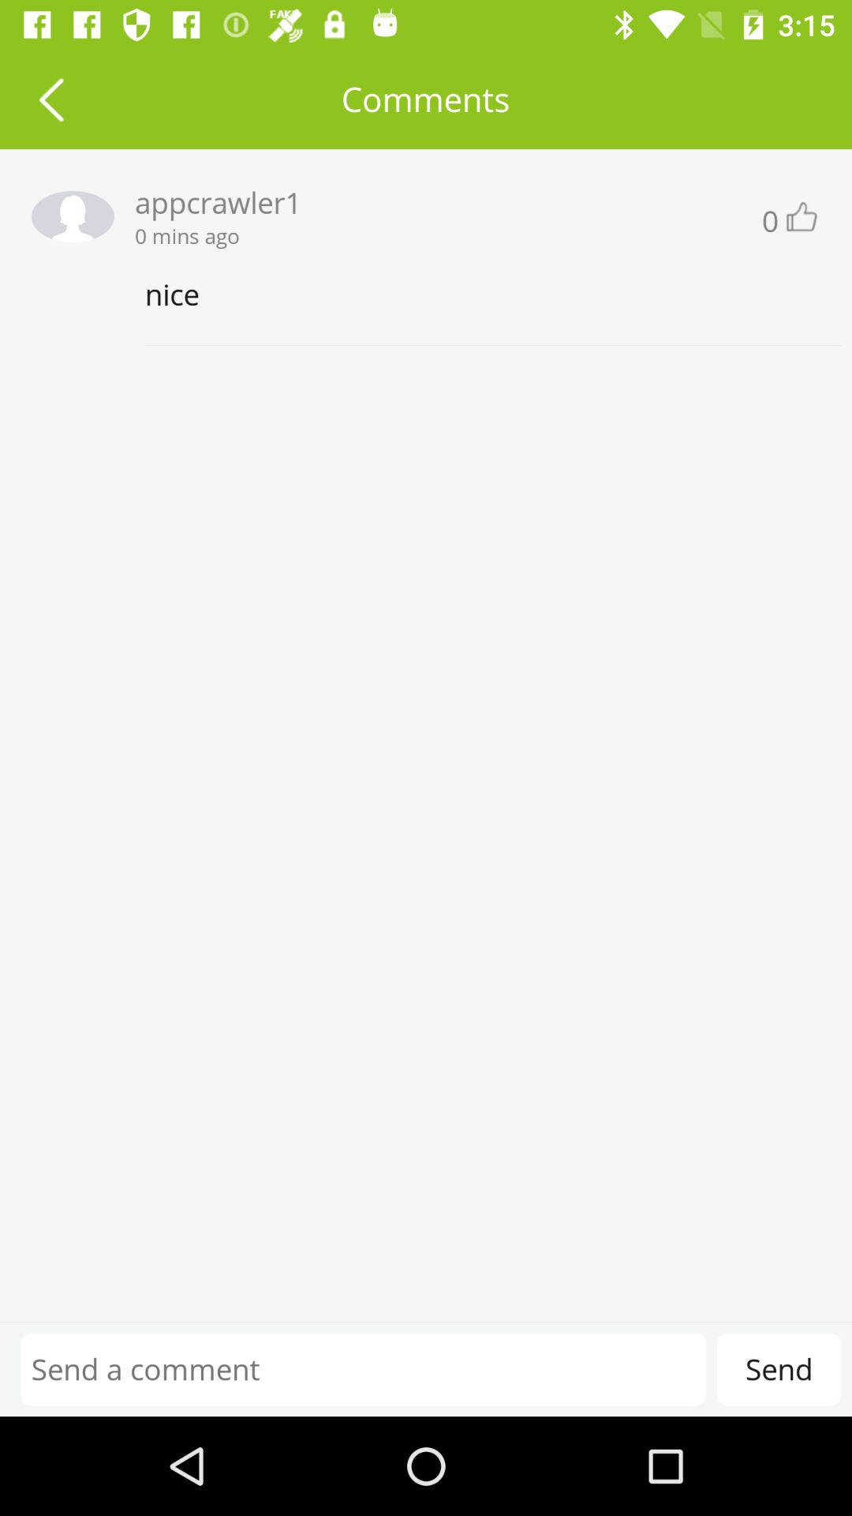  I want to click on tap icon to the left of comments icon, so click(50, 99).